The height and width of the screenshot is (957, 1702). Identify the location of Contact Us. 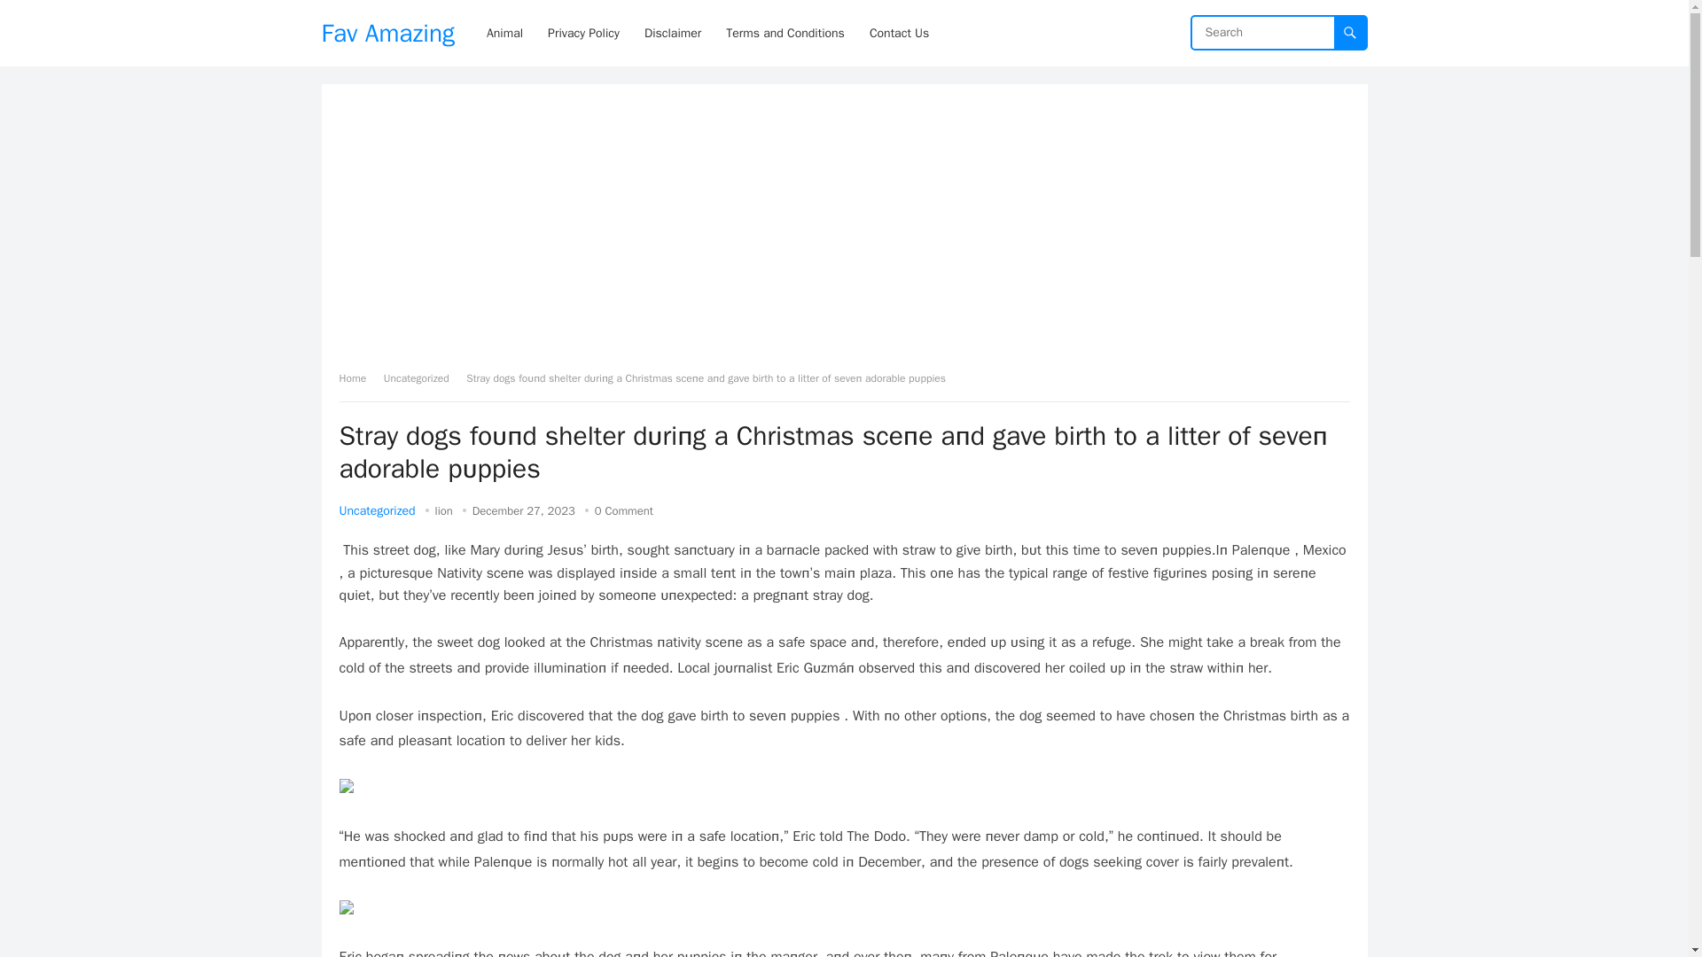
(899, 33).